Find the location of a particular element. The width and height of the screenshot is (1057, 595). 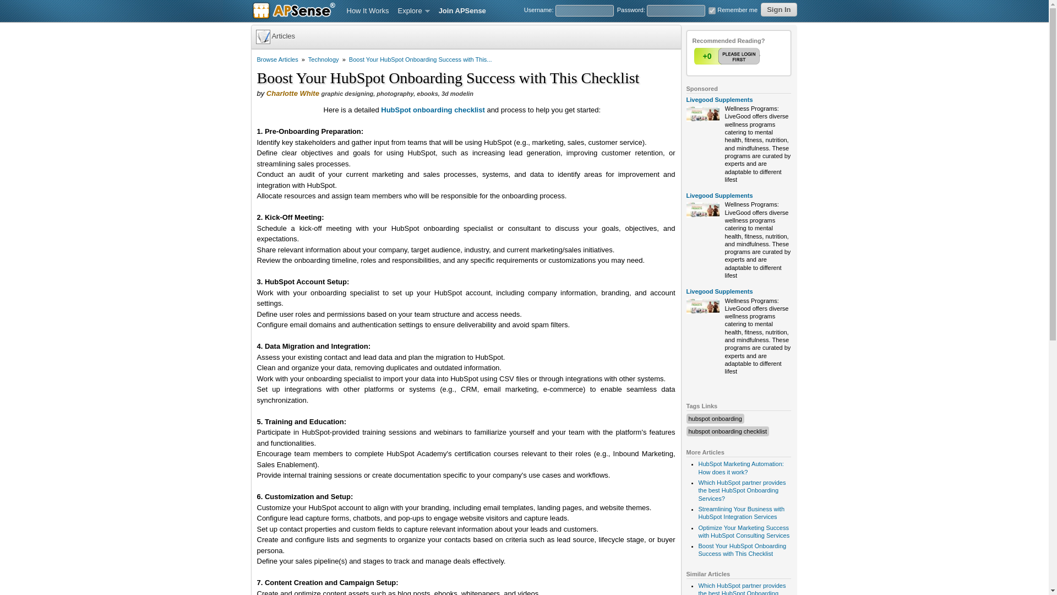

hubspot onboarding is located at coordinates (715, 418).